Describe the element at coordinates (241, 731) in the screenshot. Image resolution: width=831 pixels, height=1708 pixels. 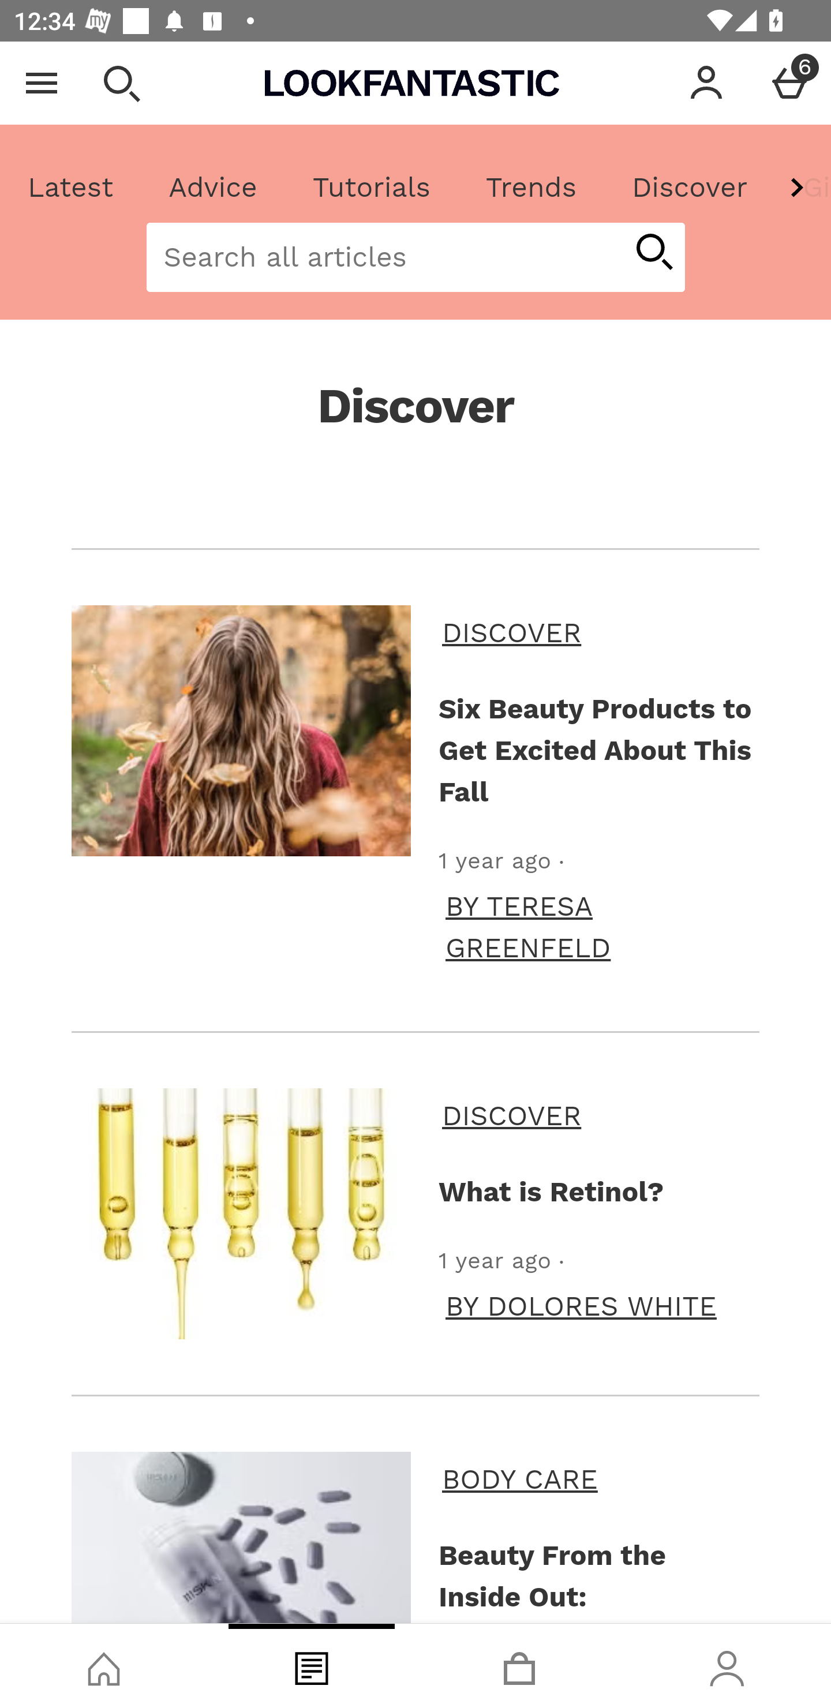
I see `Six Beauty Products to Get Excited About This Fall` at that location.